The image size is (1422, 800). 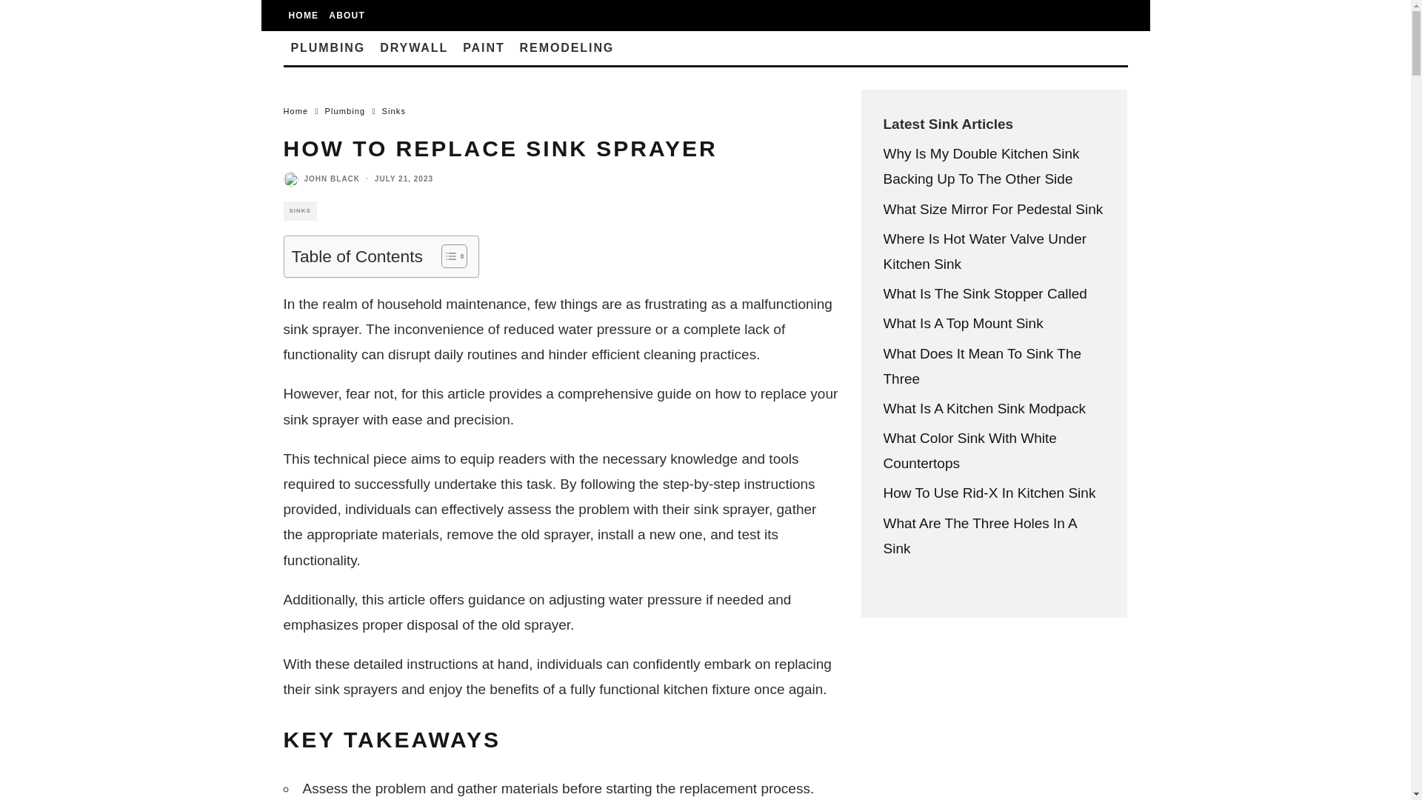 What do you see at coordinates (332, 179) in the screenshot?
I see `JOHN BLACK` at bounding box center [332, 179].